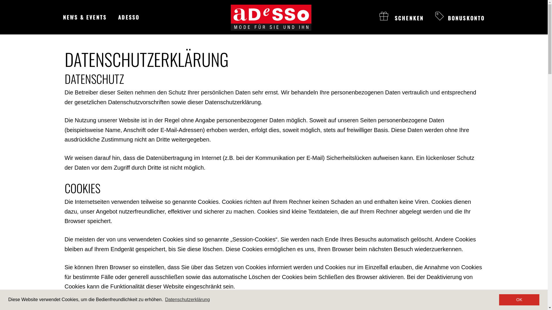  I want to click on Adesso Boutique, so click(271, 18).